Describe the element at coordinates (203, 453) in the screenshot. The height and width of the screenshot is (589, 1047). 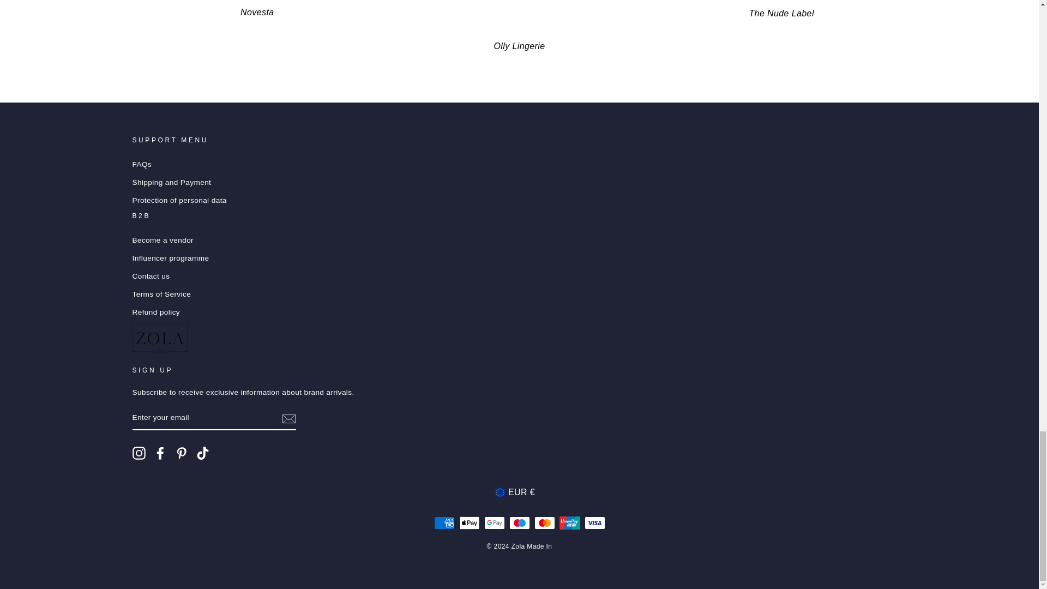
I see `Zola Made In on TikTok` at that location.